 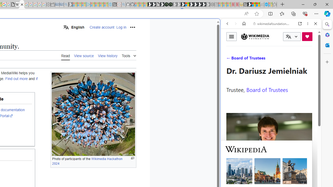 What do you see at coordinates (48, 5) in the screenshot?
I see `Settings - Sleeping` at bounding box center [48, 5].